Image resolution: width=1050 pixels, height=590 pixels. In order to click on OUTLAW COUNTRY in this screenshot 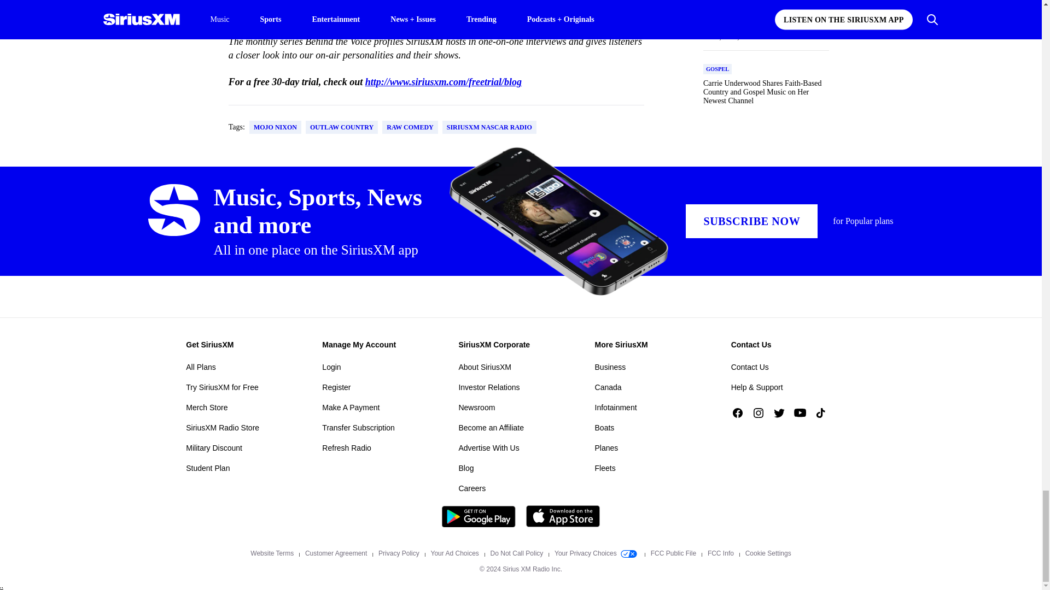, I will do `click(341, 127)`.